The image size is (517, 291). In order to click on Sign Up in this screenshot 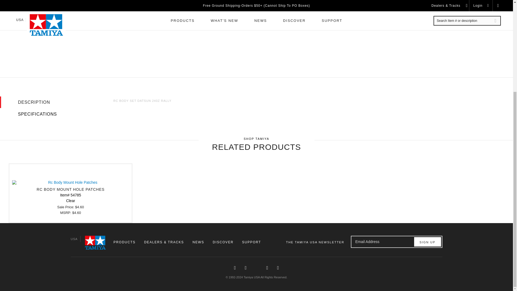, I will do `click(427, 242)`.